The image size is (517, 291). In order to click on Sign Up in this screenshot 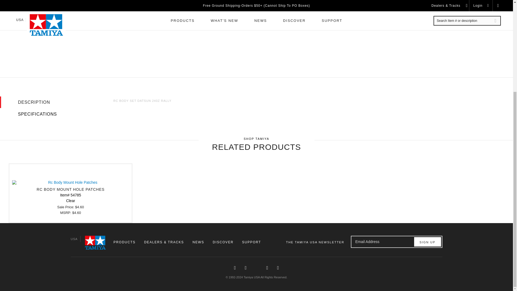, I will do `click(427, 242)`.